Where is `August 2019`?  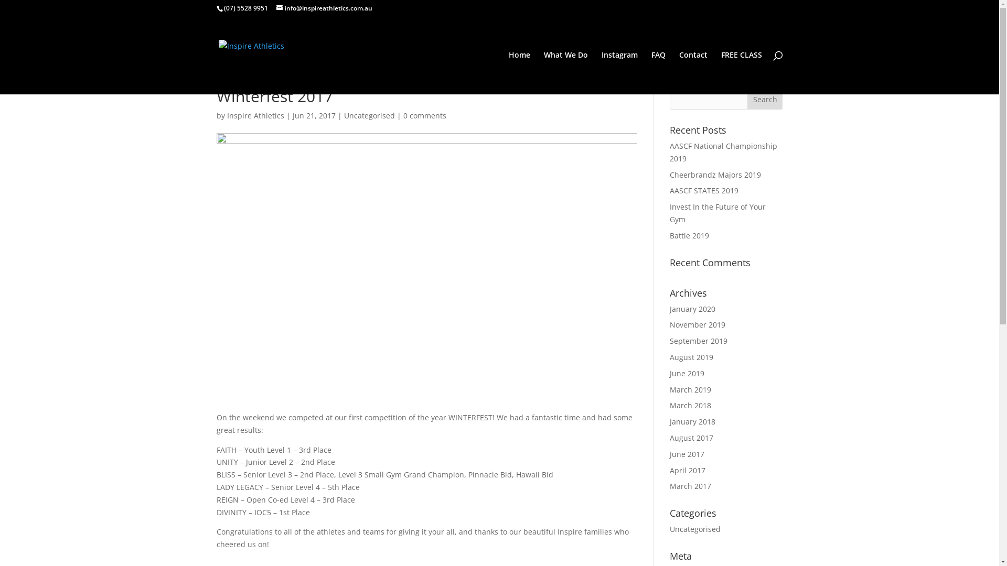
August 2019 is located at coordinates (691, 357).